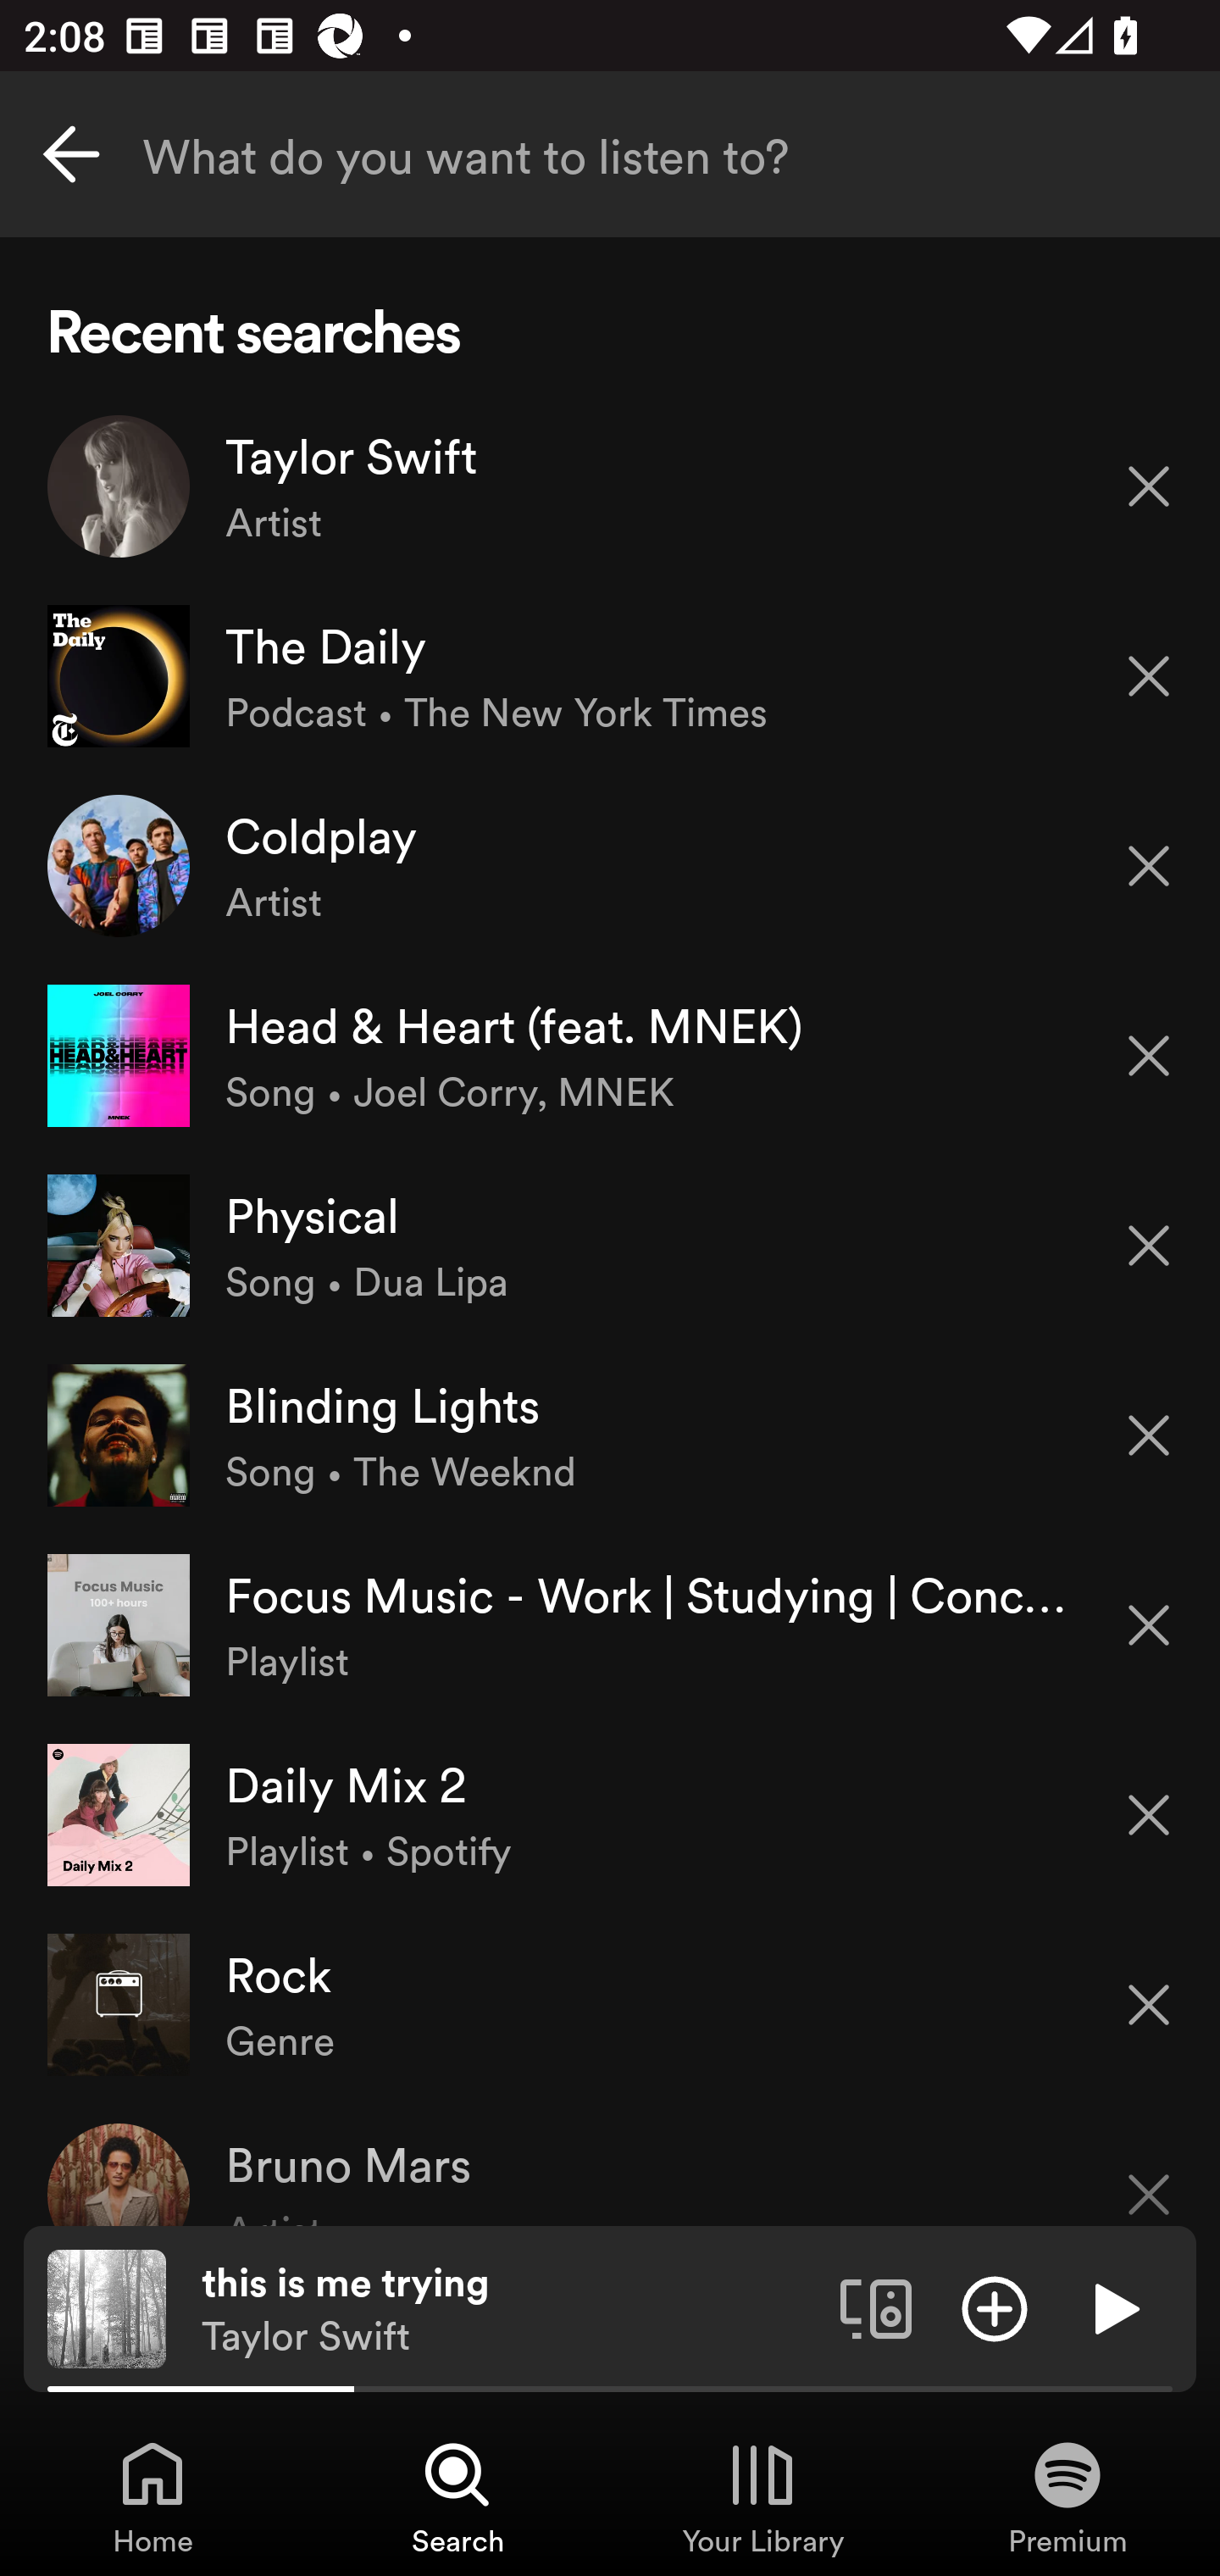  I want to click on What do you want to listen to?, so click(610, 154).